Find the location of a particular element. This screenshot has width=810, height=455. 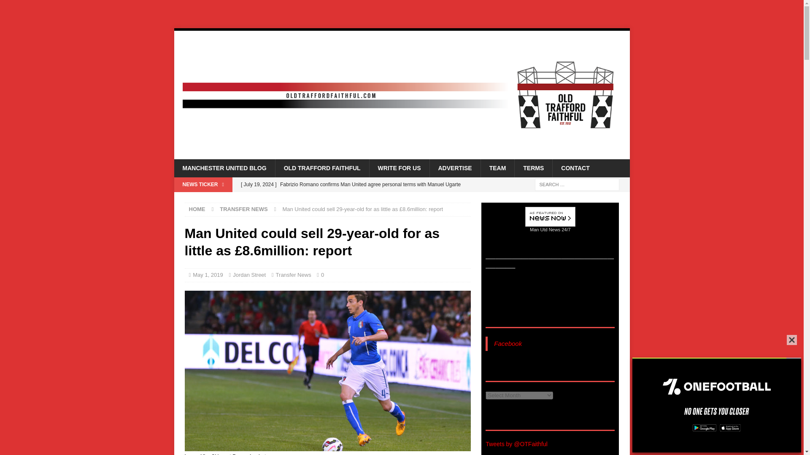

Transfer News is located at coordinates (294, 275).